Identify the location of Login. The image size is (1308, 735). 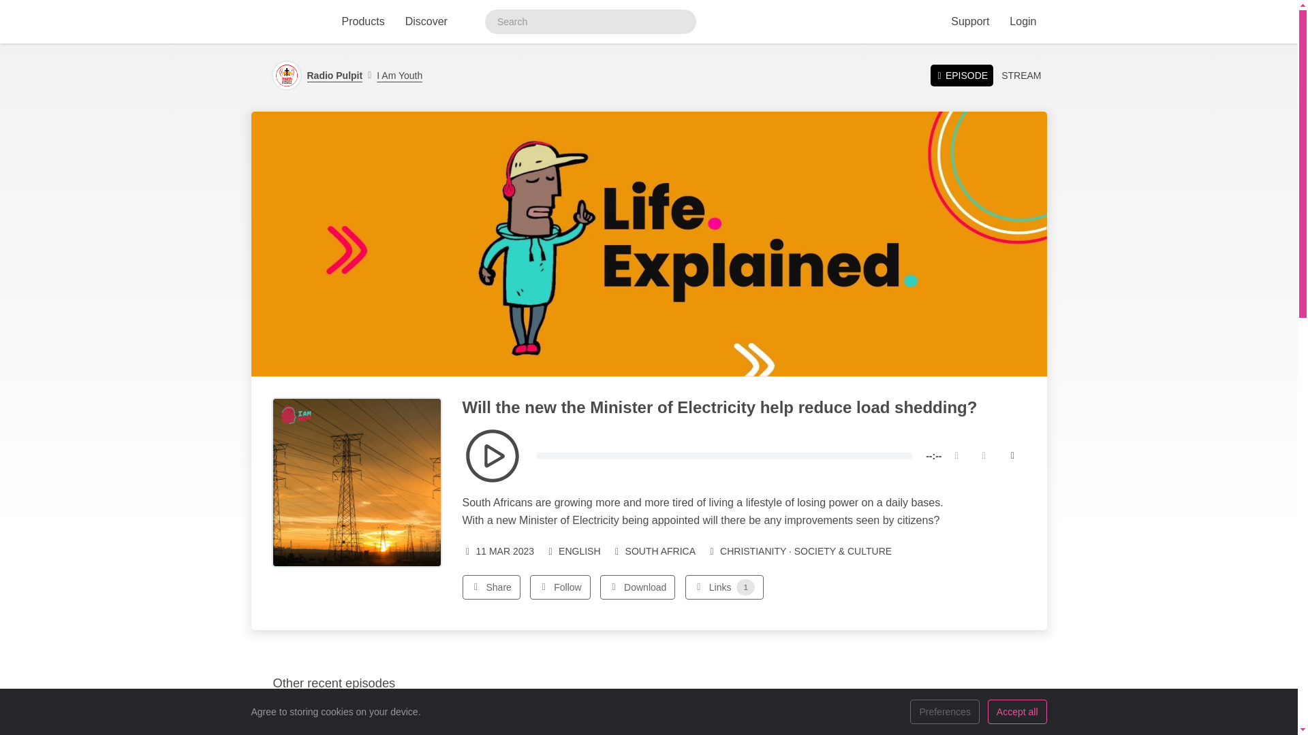
(1023, 22).